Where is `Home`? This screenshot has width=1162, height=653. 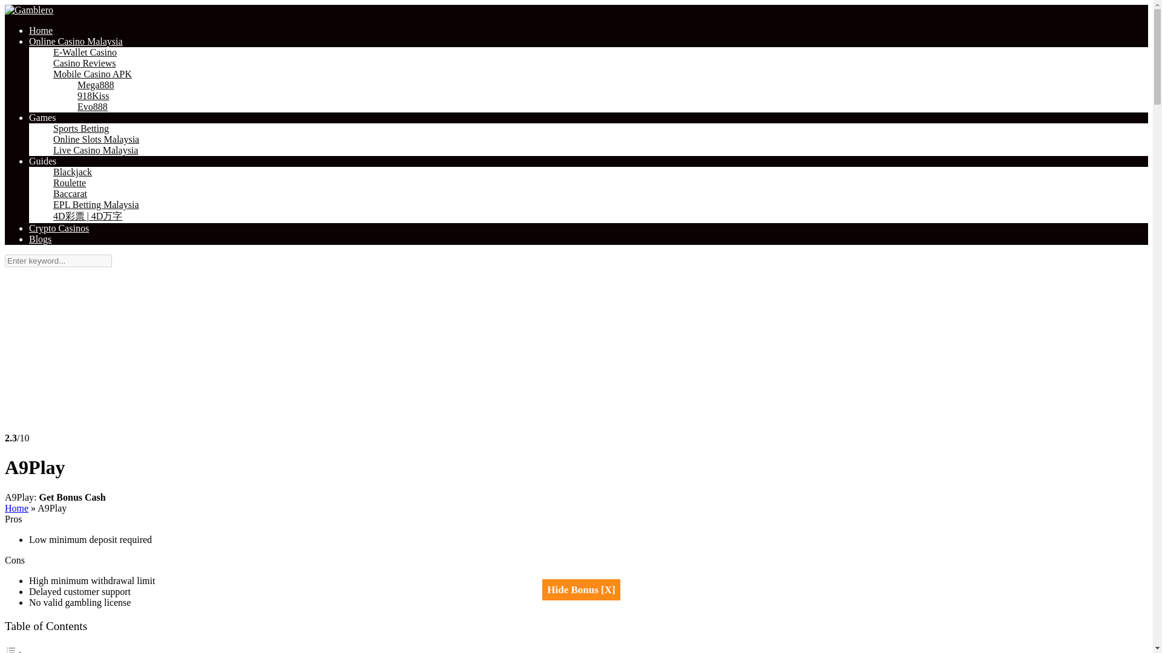 Home is located at coordinates (41, 30).